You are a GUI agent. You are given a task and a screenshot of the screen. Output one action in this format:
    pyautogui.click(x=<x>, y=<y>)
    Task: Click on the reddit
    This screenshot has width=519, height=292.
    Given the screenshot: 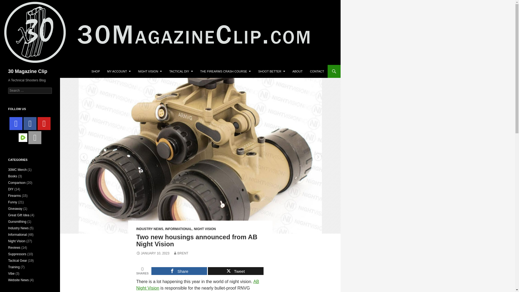 What is the action you would take?
    pyautogui.click(x=35, y=137)
    